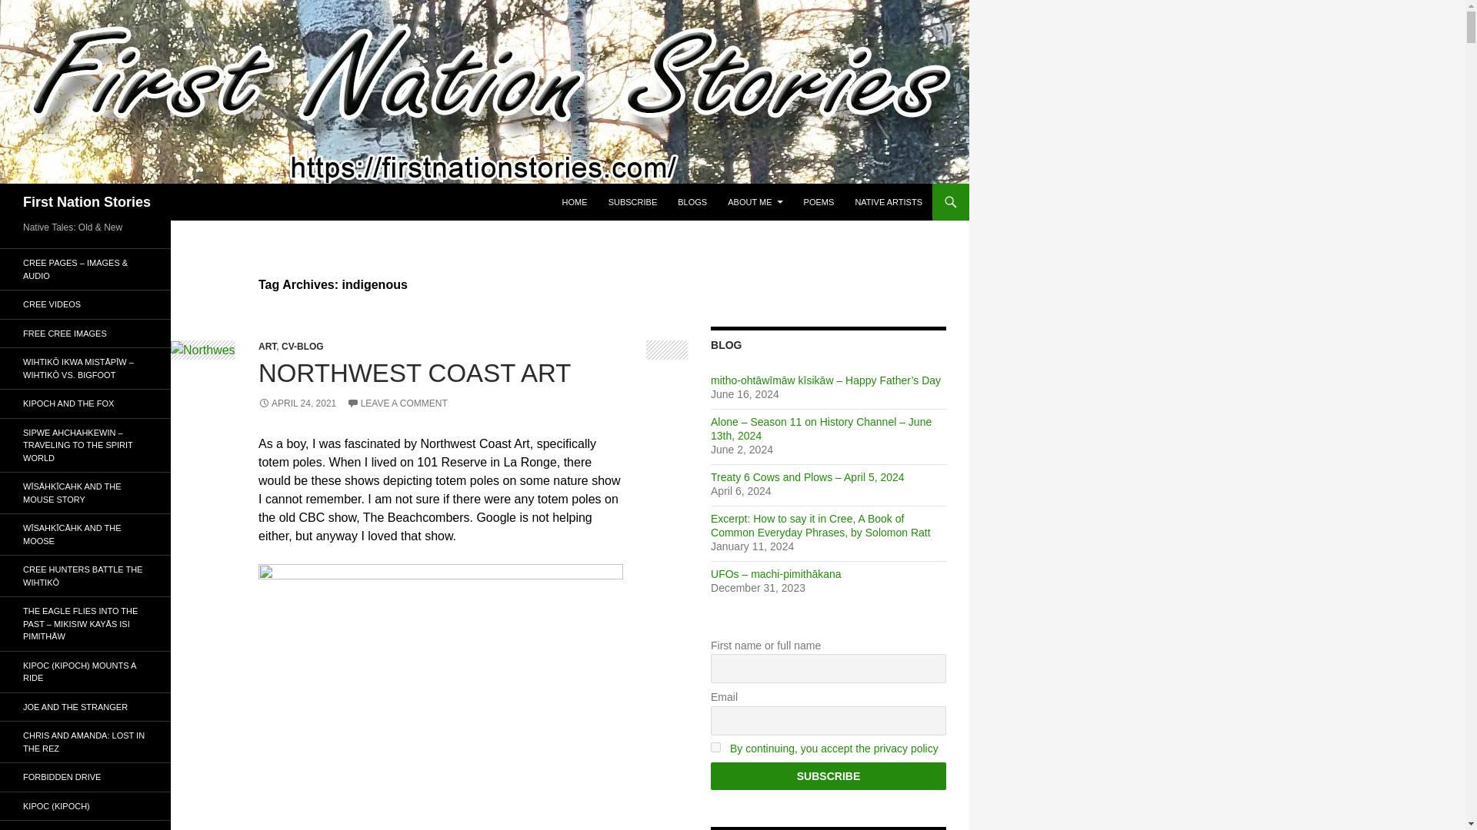 The width and height of the screenshot is (1477, 830). I want to click on POEMS, so click(819, 201).